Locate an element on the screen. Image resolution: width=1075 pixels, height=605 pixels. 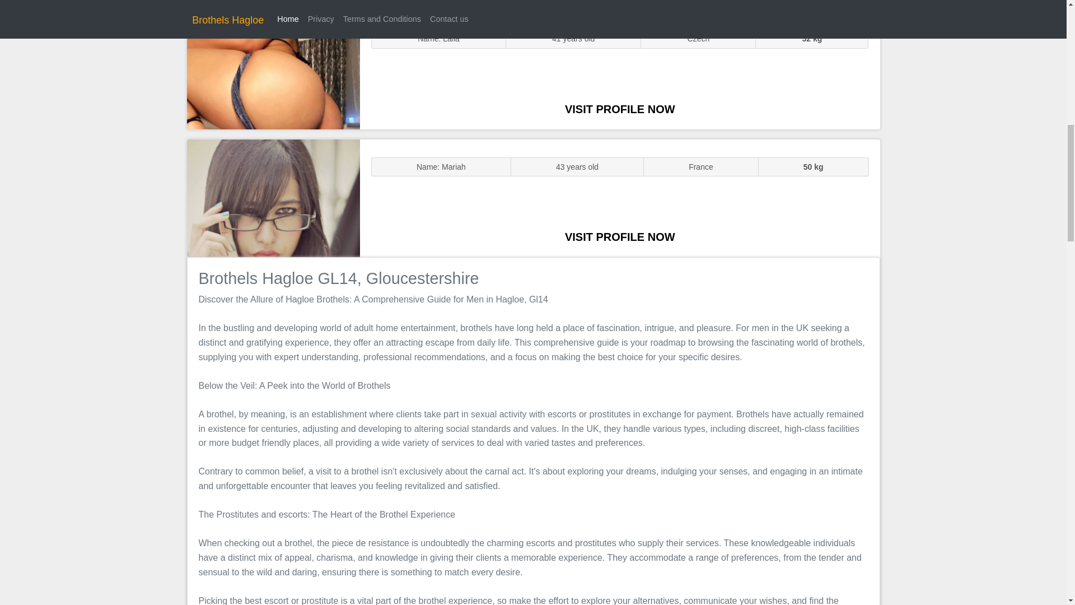
VISIT PROFILE NOW is located at coordinates (620, 236).